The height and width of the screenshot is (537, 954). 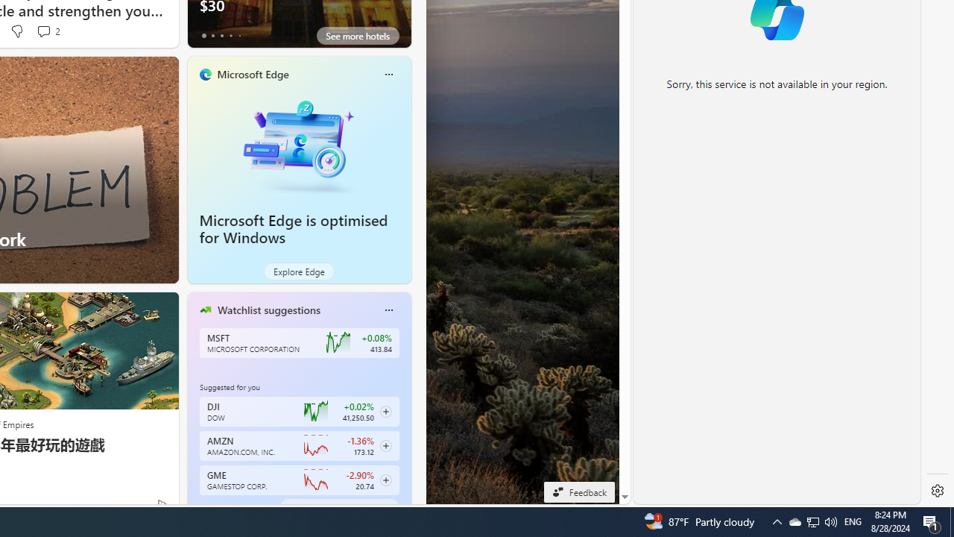 What do you see at coordinates (300, 145) in the screenshot?
I see `Microsoft Edge is optimised for Windows` at bounding box center [300, 145].